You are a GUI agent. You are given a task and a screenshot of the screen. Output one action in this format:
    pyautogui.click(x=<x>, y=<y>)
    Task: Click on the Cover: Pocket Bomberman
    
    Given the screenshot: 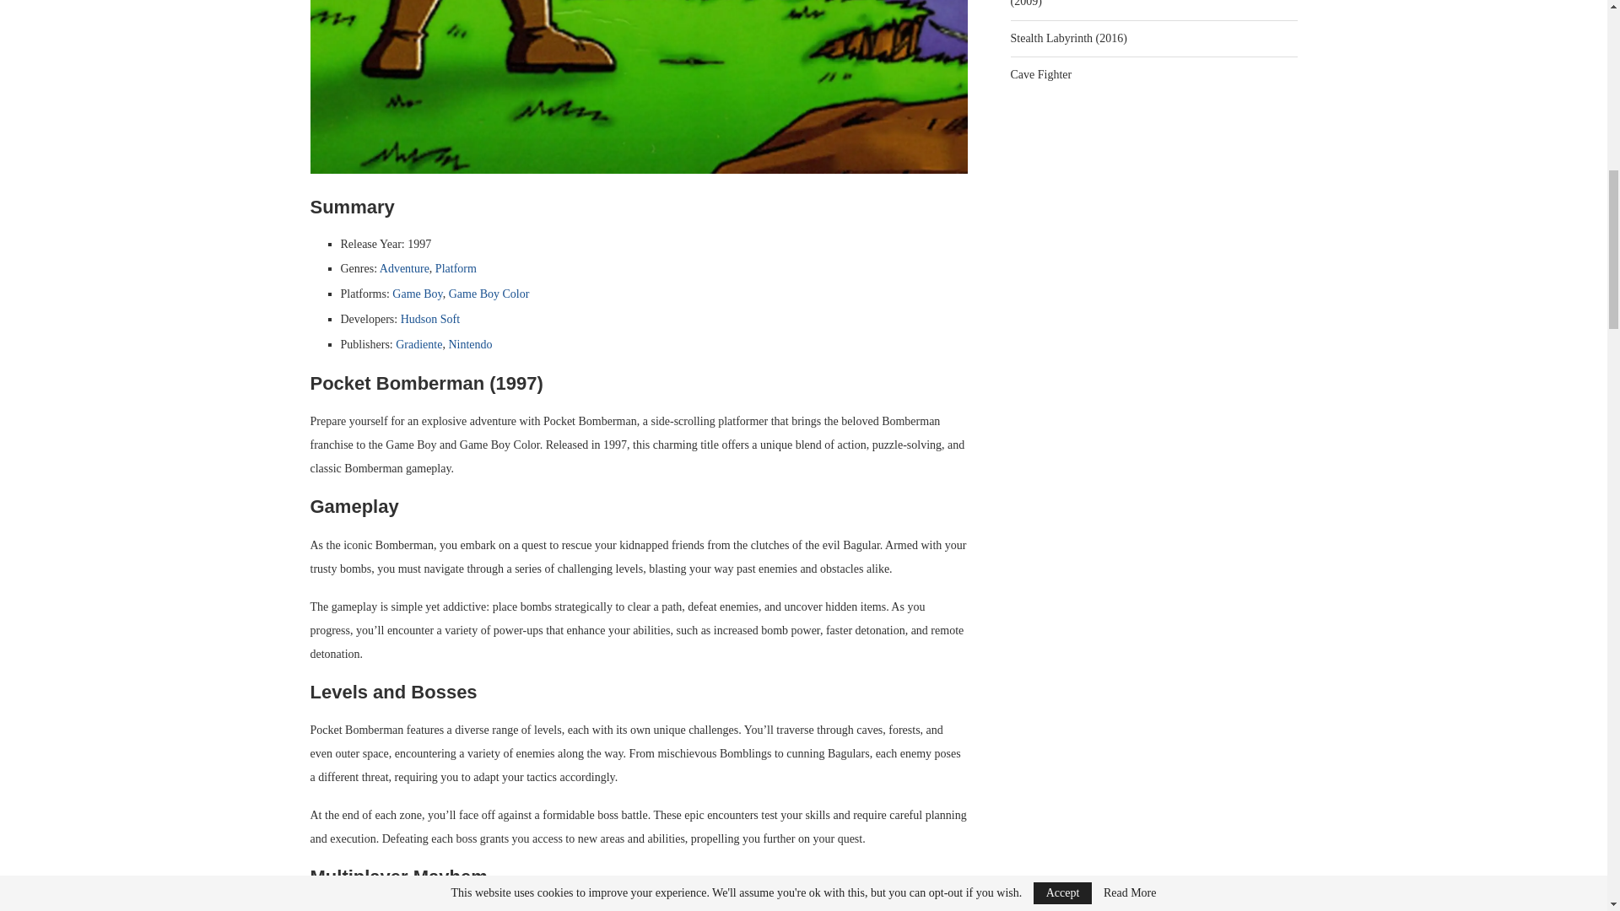 What is the action you would take?
    pyautogui.click(x=640, y=87)
    